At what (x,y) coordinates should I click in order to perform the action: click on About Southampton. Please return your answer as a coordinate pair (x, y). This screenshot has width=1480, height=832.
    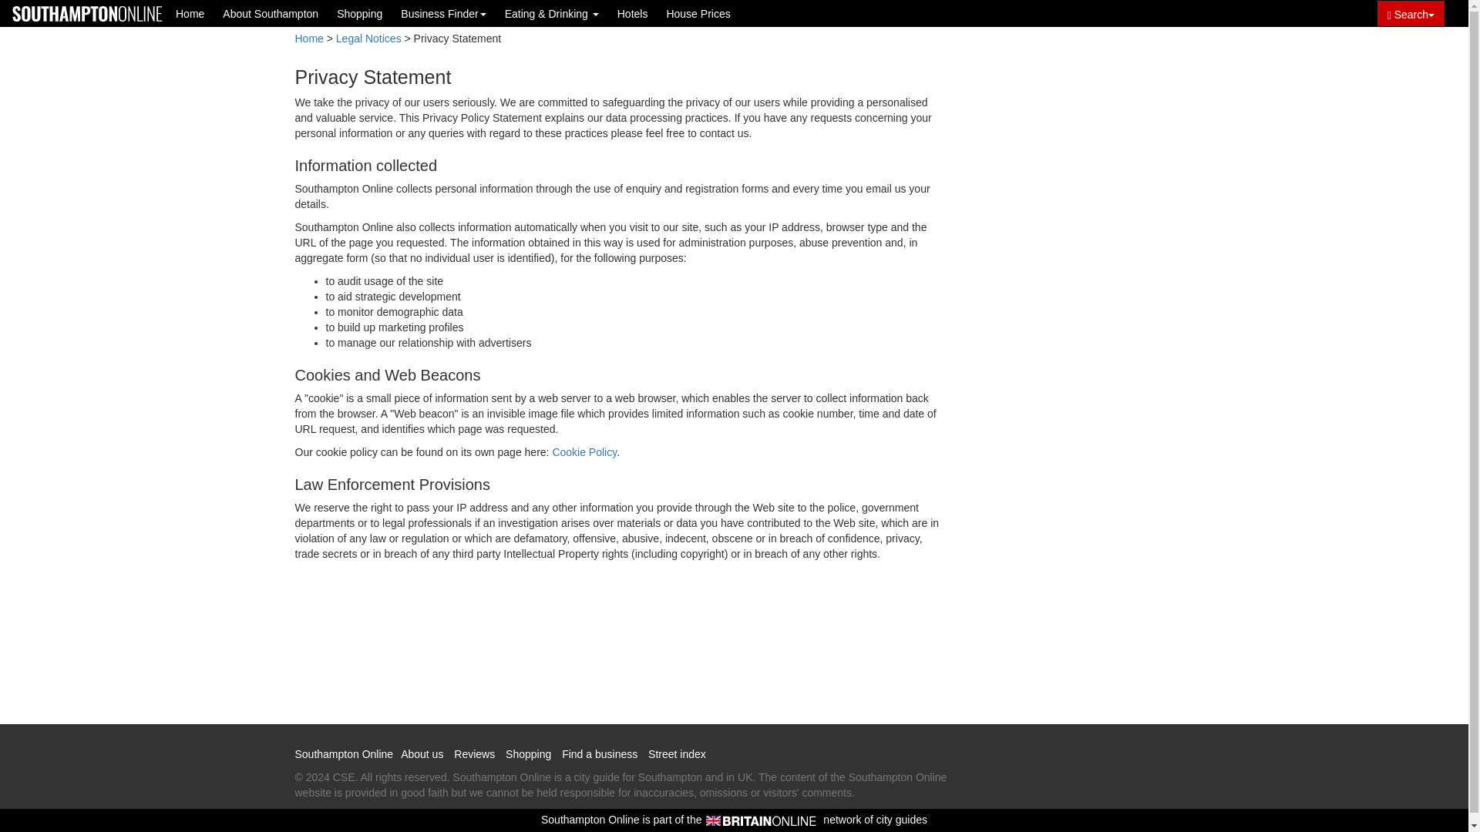
    Looking at the image, I should click on (270, 13).